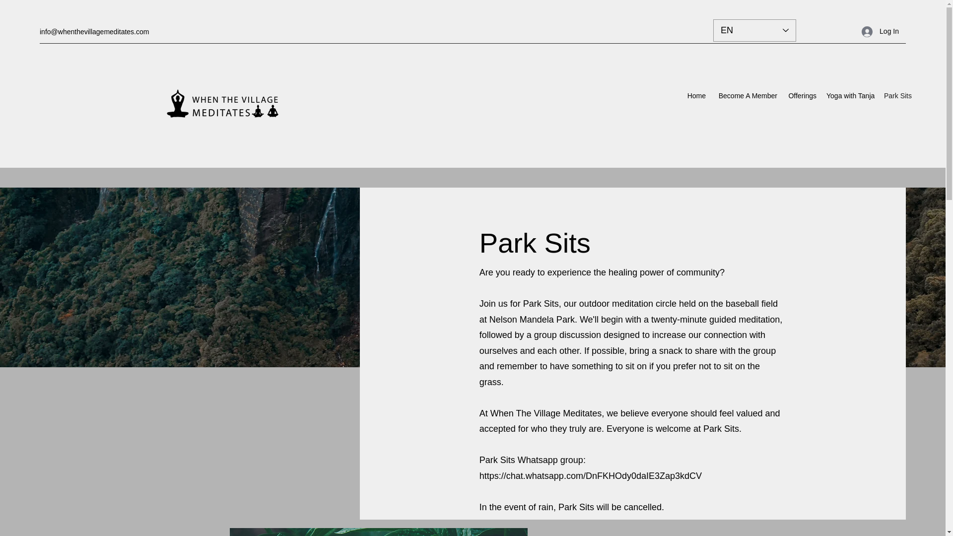 The height and width of the screenshot is (536, 953). Describe the element at coordinates (802, 96) in the screenshot. I see `Offerings` at that location.